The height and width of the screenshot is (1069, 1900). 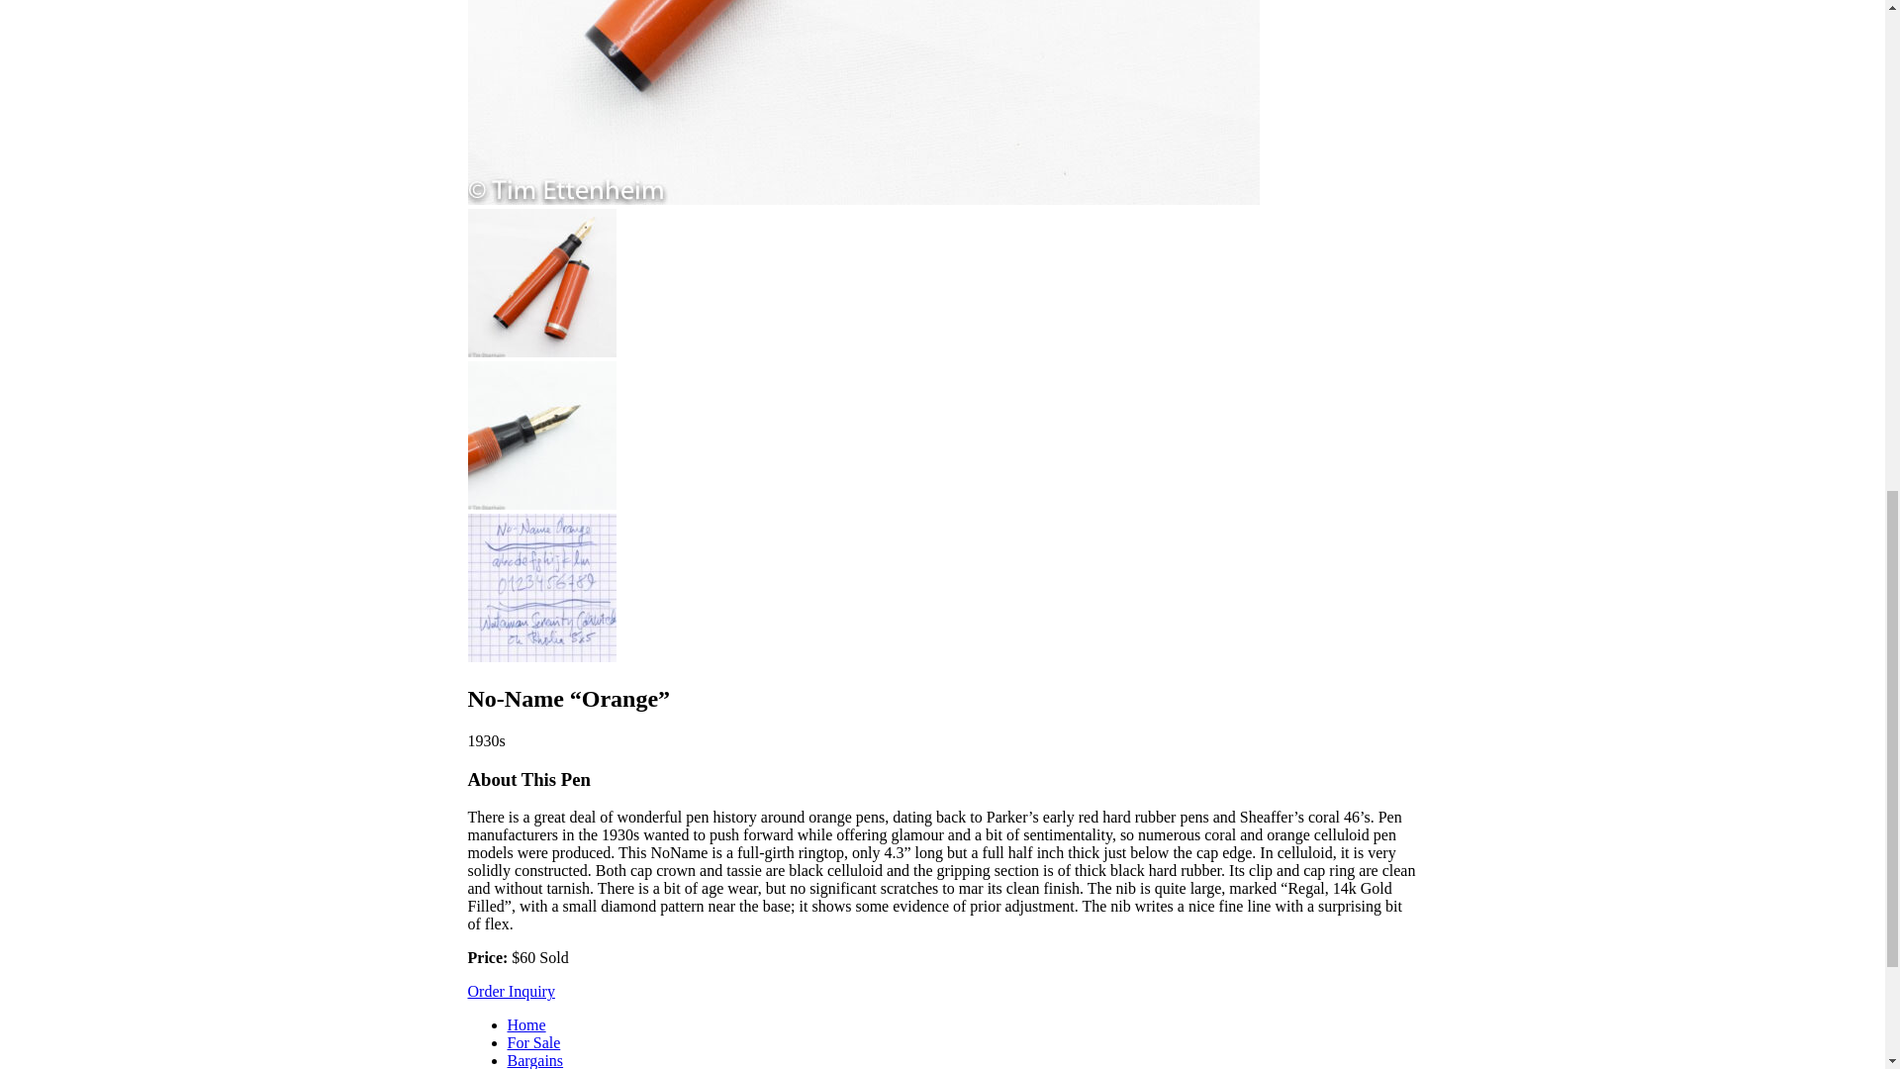 I want to click on For Sale, so click(x=533, y=1042).